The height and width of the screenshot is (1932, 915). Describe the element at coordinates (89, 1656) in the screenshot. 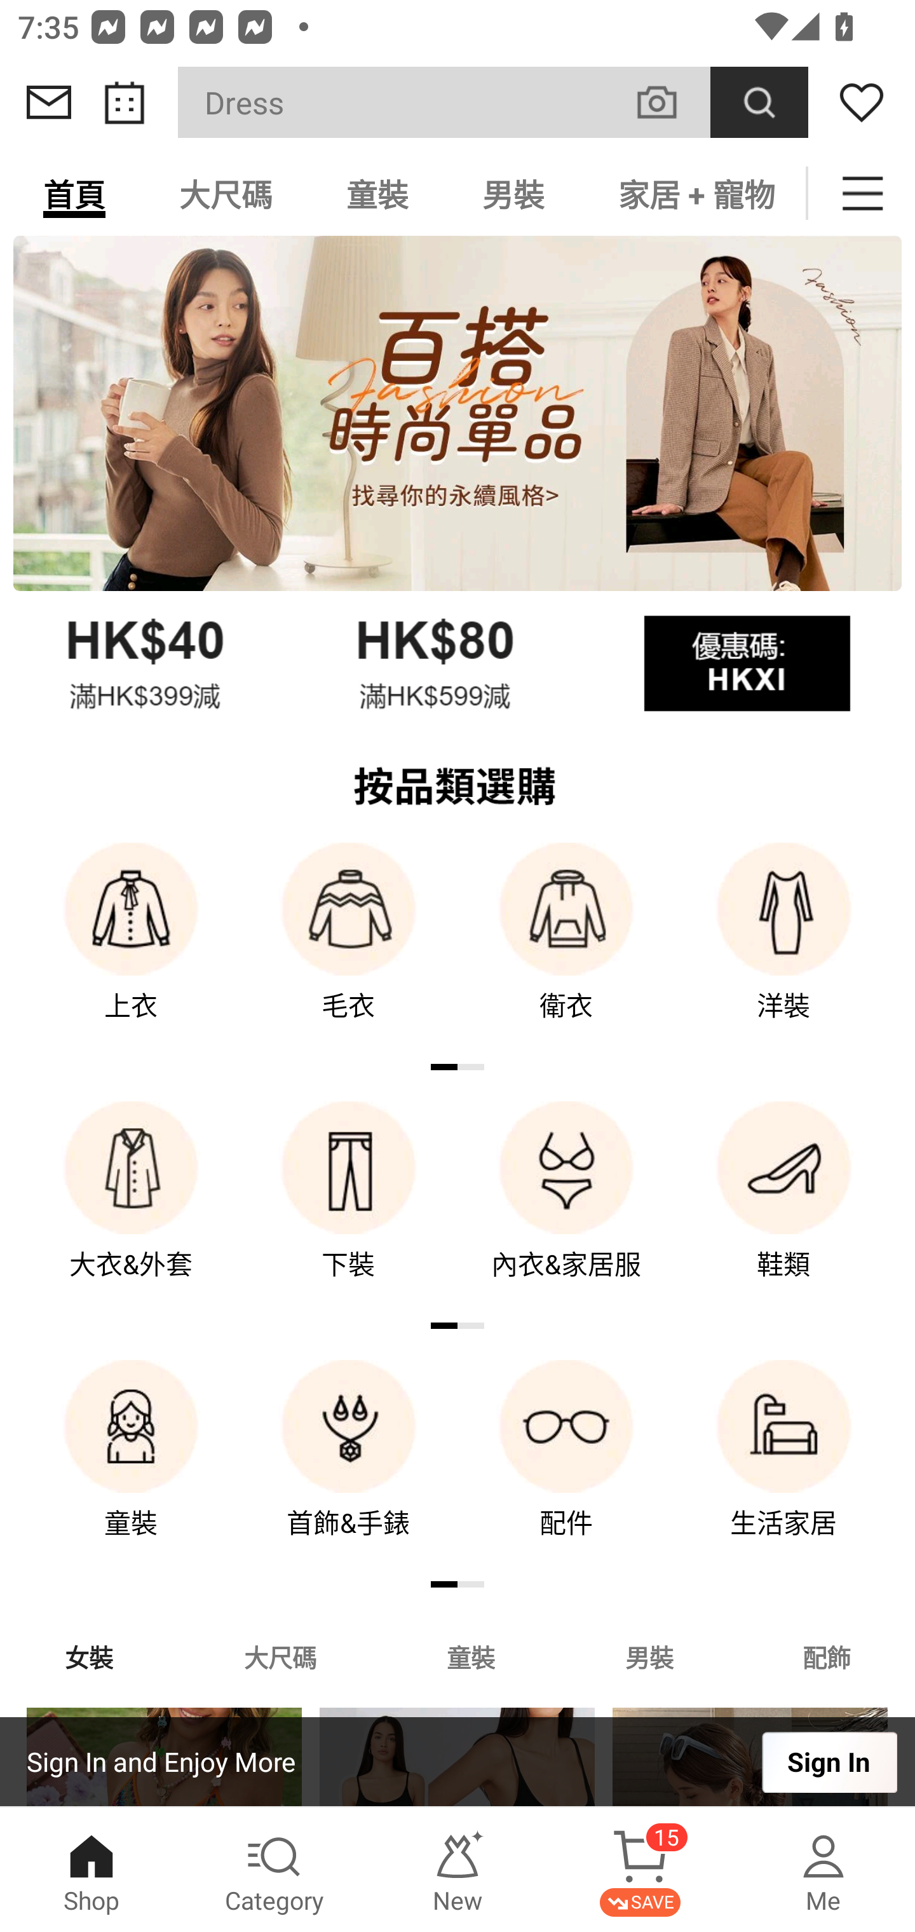

I see `女裝` at that location.